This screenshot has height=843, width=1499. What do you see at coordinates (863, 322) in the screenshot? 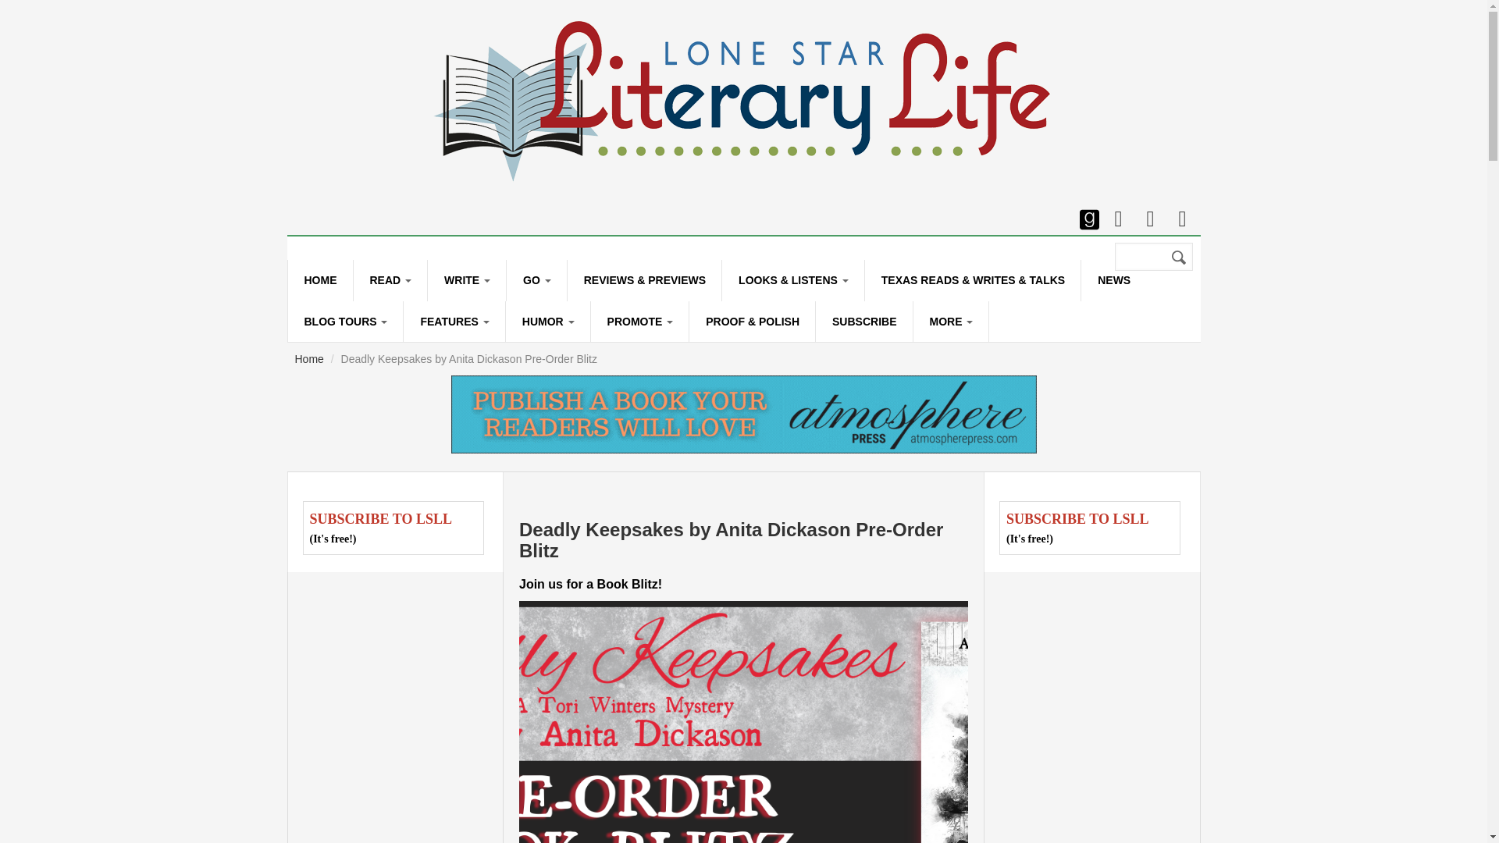
I see `SUBSCRIBE` at bounding box center [863, 322].